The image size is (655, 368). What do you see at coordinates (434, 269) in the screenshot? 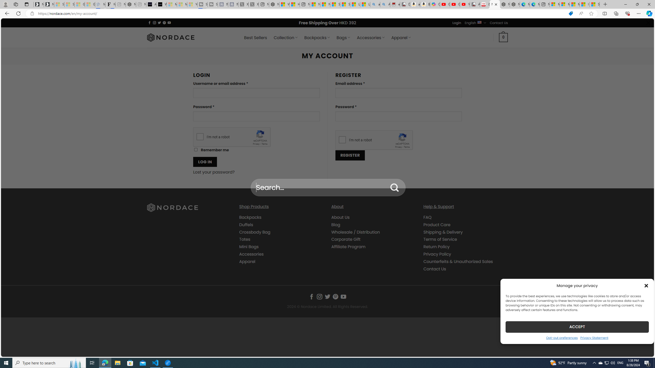
I see `Contact Us` at bounding box center [434, 269].